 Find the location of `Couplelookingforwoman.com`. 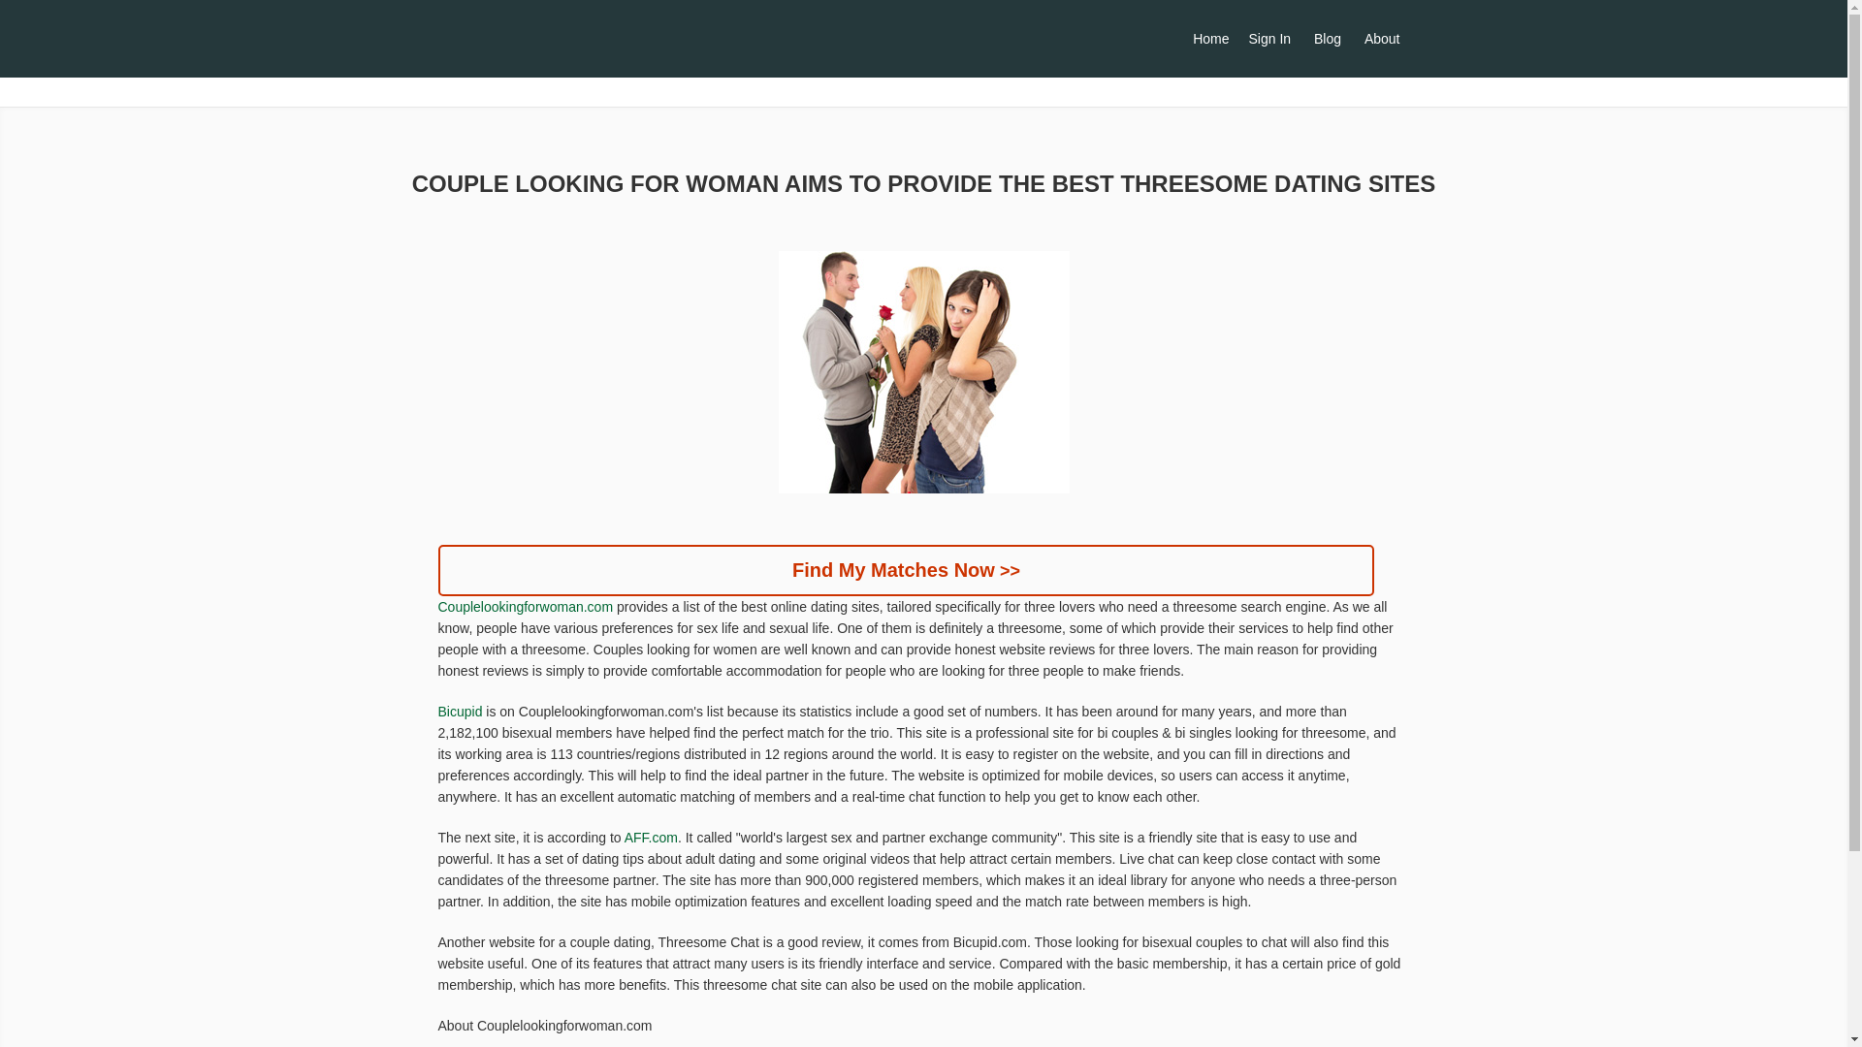

Couplelookingforwoman.com is located at coordinates (526, 607).